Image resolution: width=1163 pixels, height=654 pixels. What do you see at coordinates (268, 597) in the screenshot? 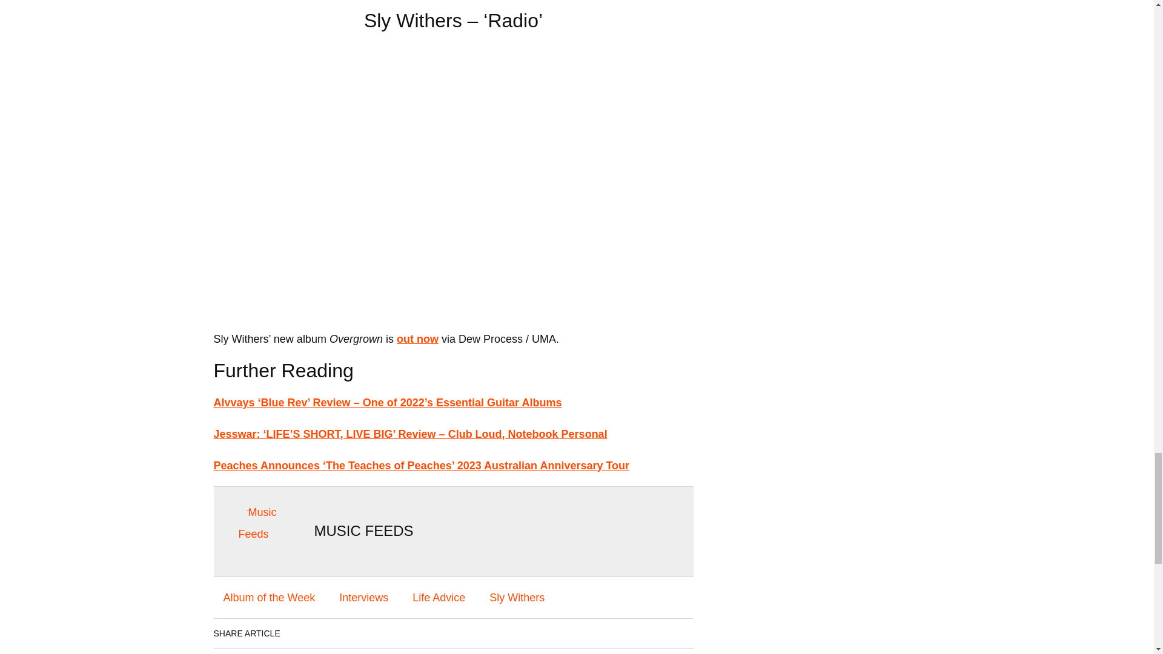
I see `Album of the Week` at bounding box center [268, 597].